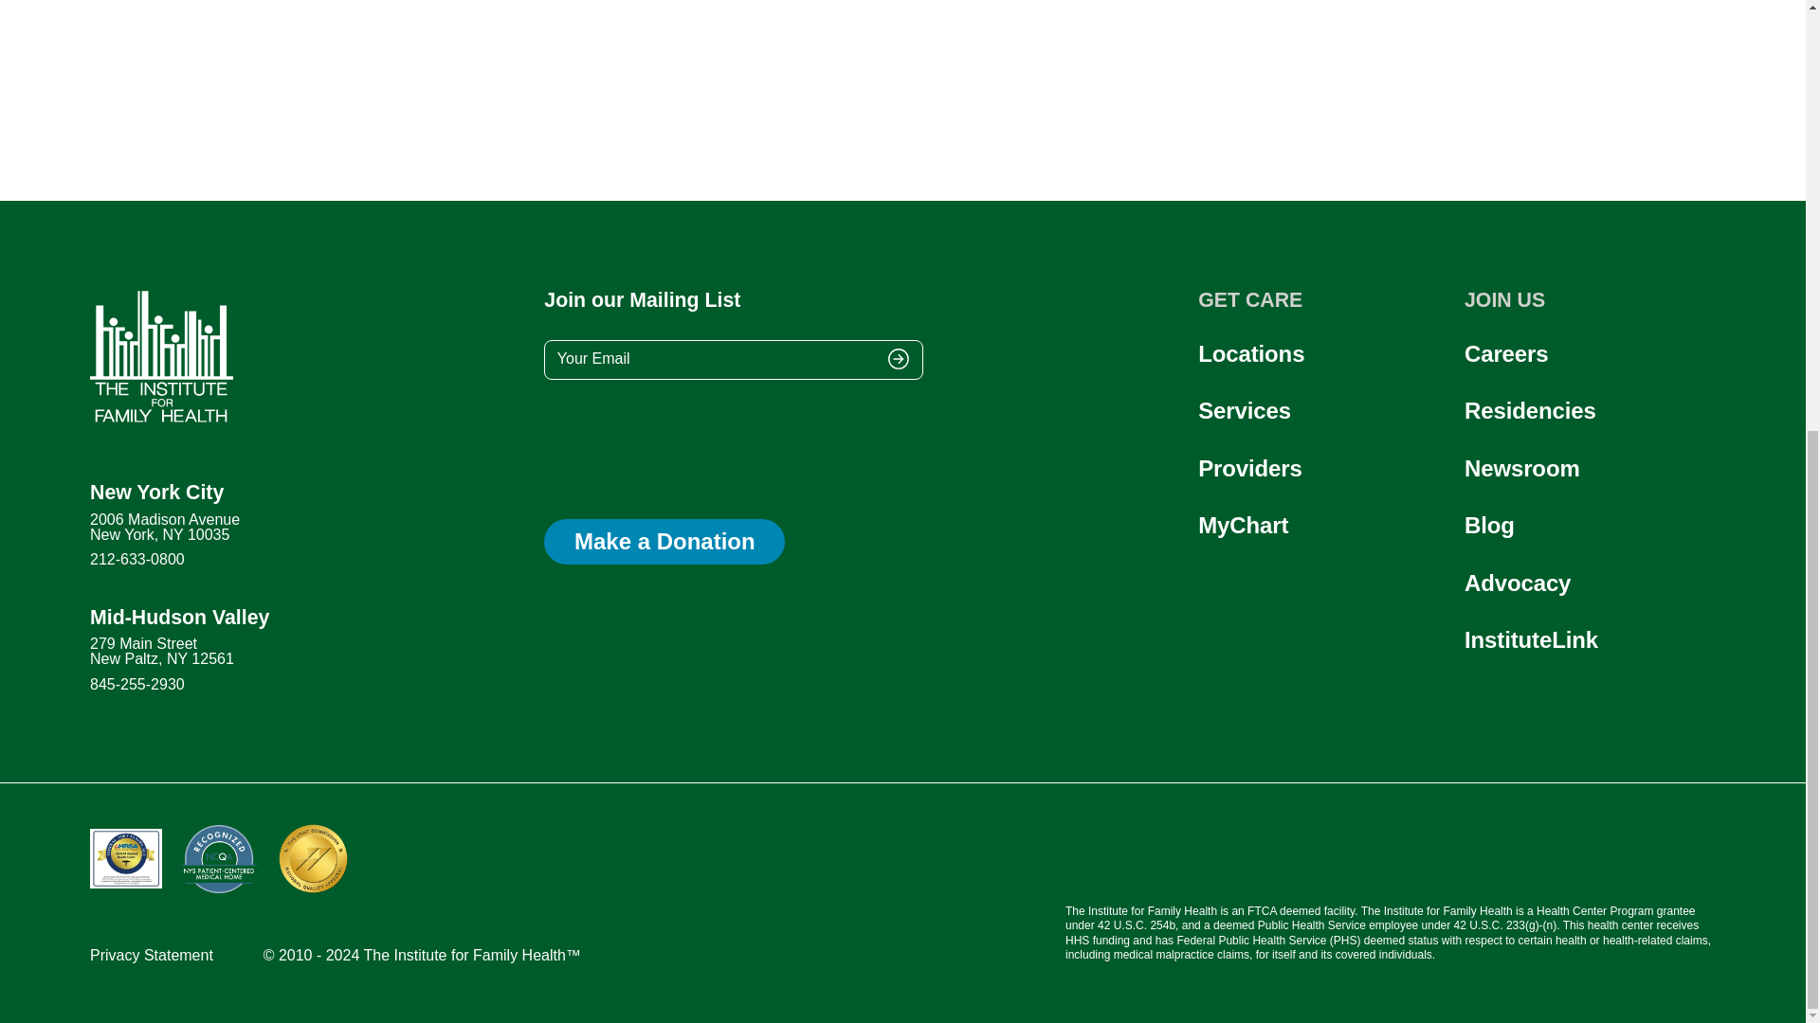 This screenshot has width=1820, height=1023. Describe the element at coordinates (136, 559) in the screenshot. I see `212-633-0800` at that location.